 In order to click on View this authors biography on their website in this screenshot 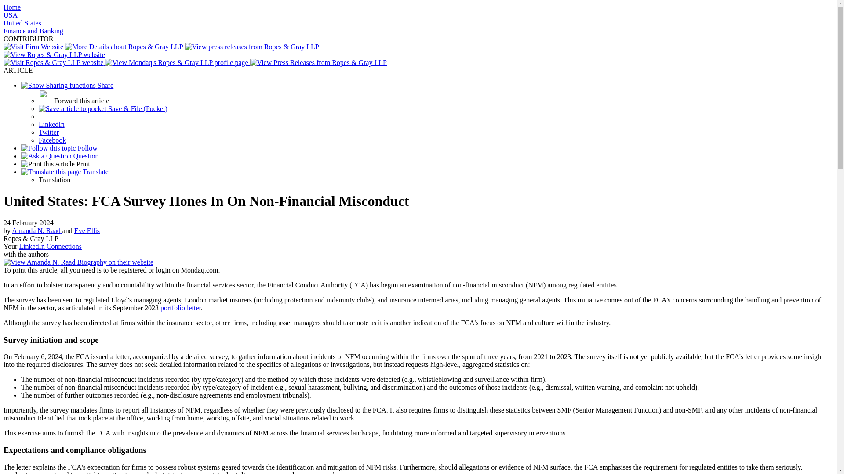, I will do `click(78, 262)`.